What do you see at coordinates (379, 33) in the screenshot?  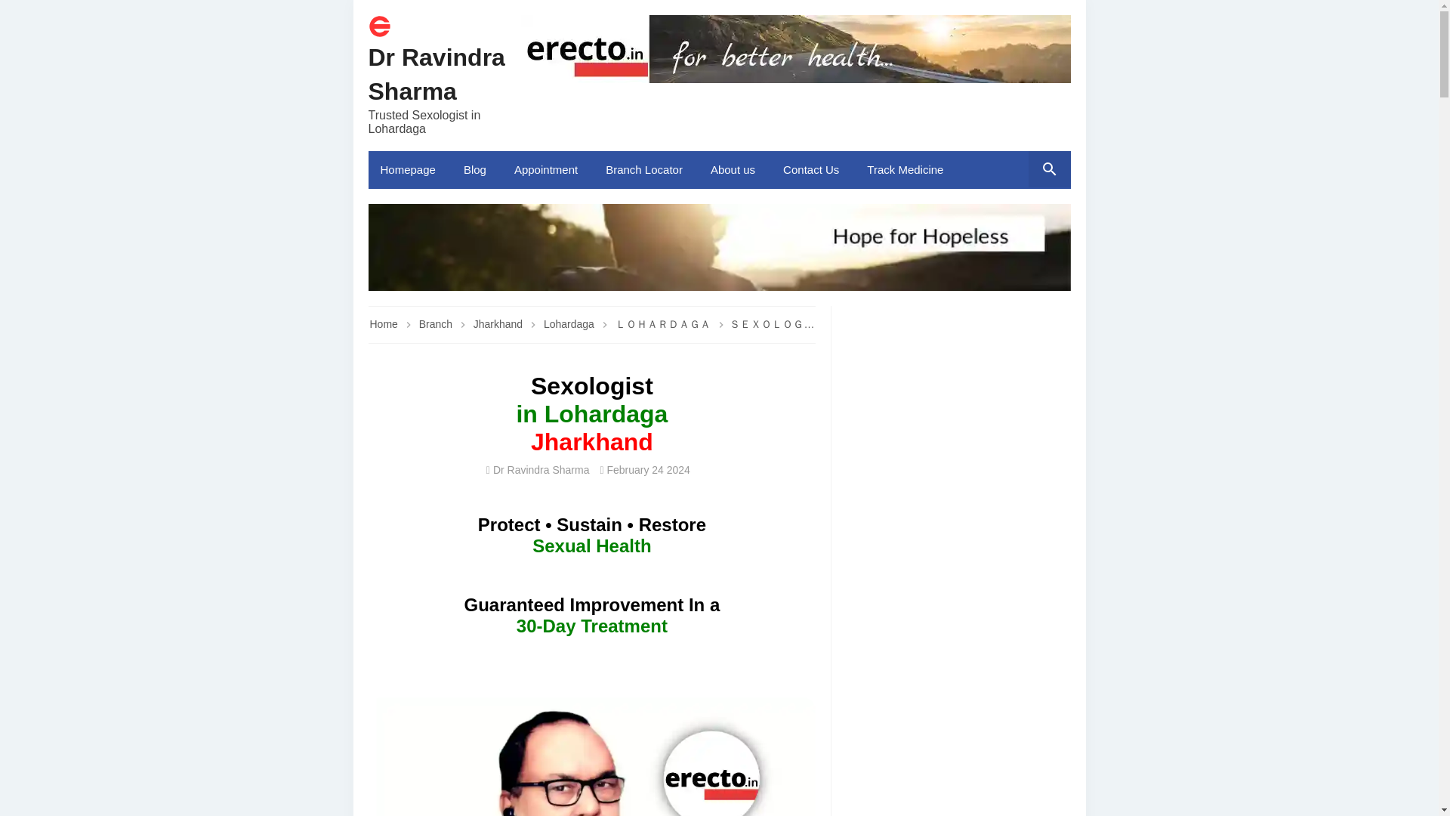 I see `Home` at bounding box center [379, 33].